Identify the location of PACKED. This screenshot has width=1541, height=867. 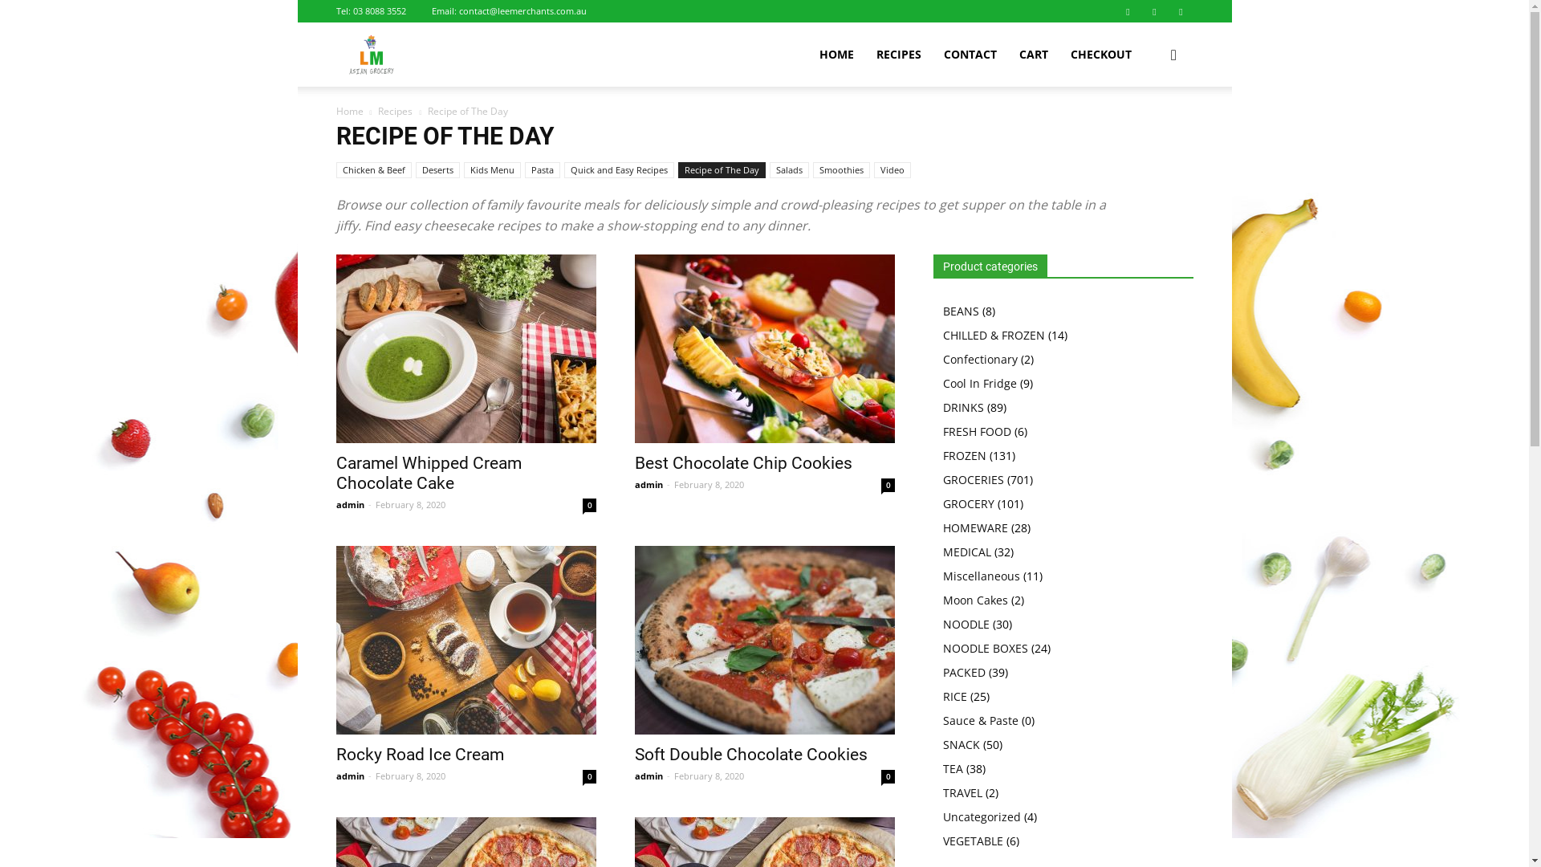
(963, 673).